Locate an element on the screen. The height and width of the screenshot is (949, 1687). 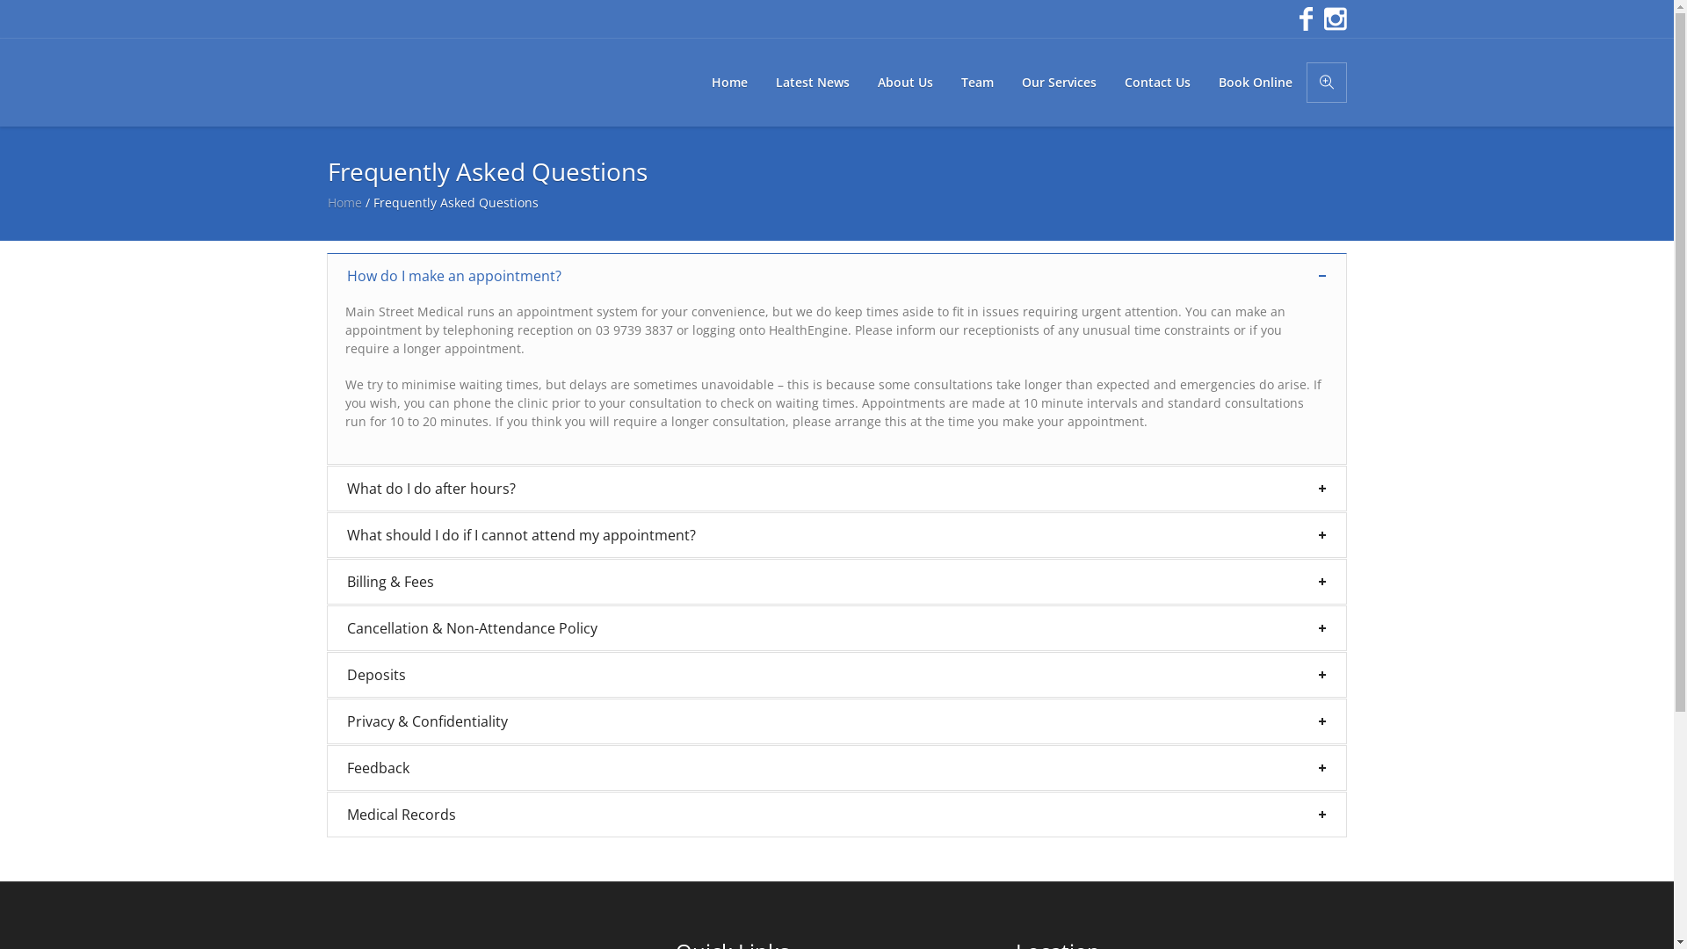
Home is located at coordinates (344, 202).